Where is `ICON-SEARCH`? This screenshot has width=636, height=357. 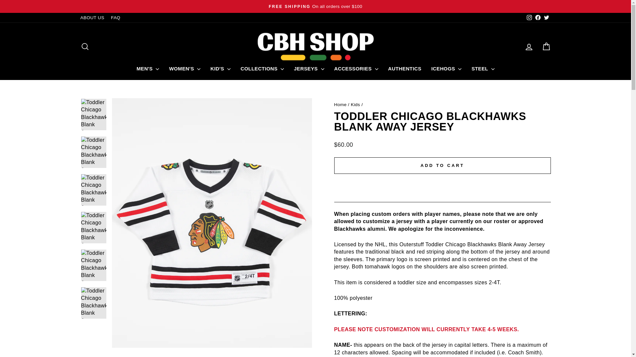 ICON-SEARCH is located at coordinates (85, 47).